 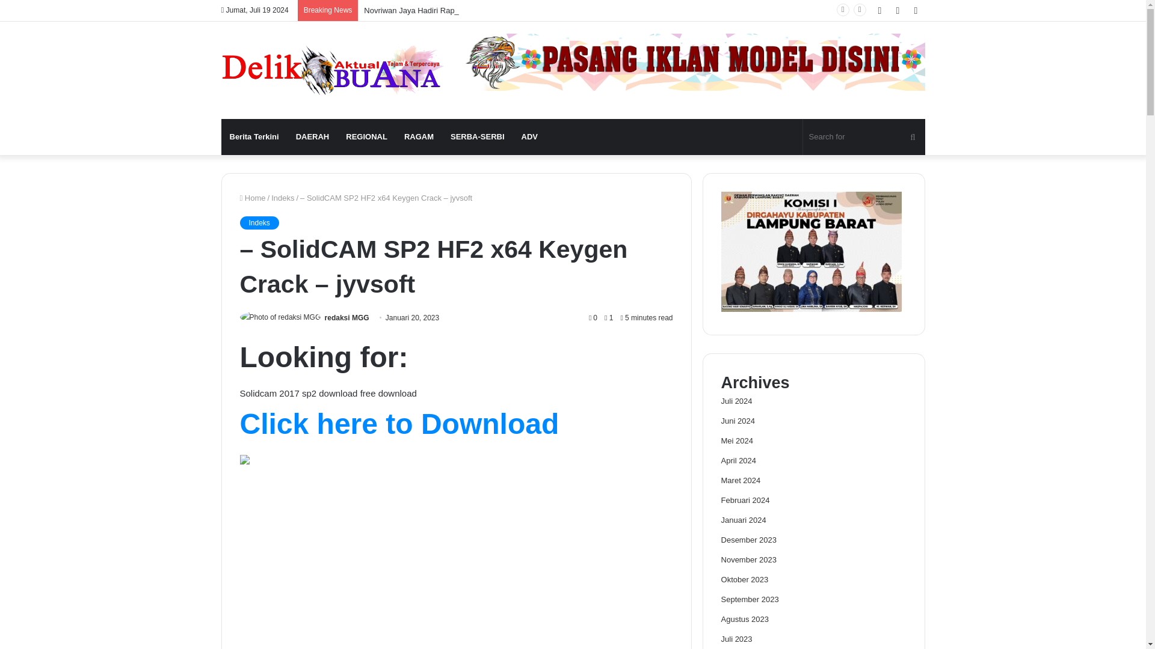 I want to click on redaksi MGG, so click(x=346, y=317).